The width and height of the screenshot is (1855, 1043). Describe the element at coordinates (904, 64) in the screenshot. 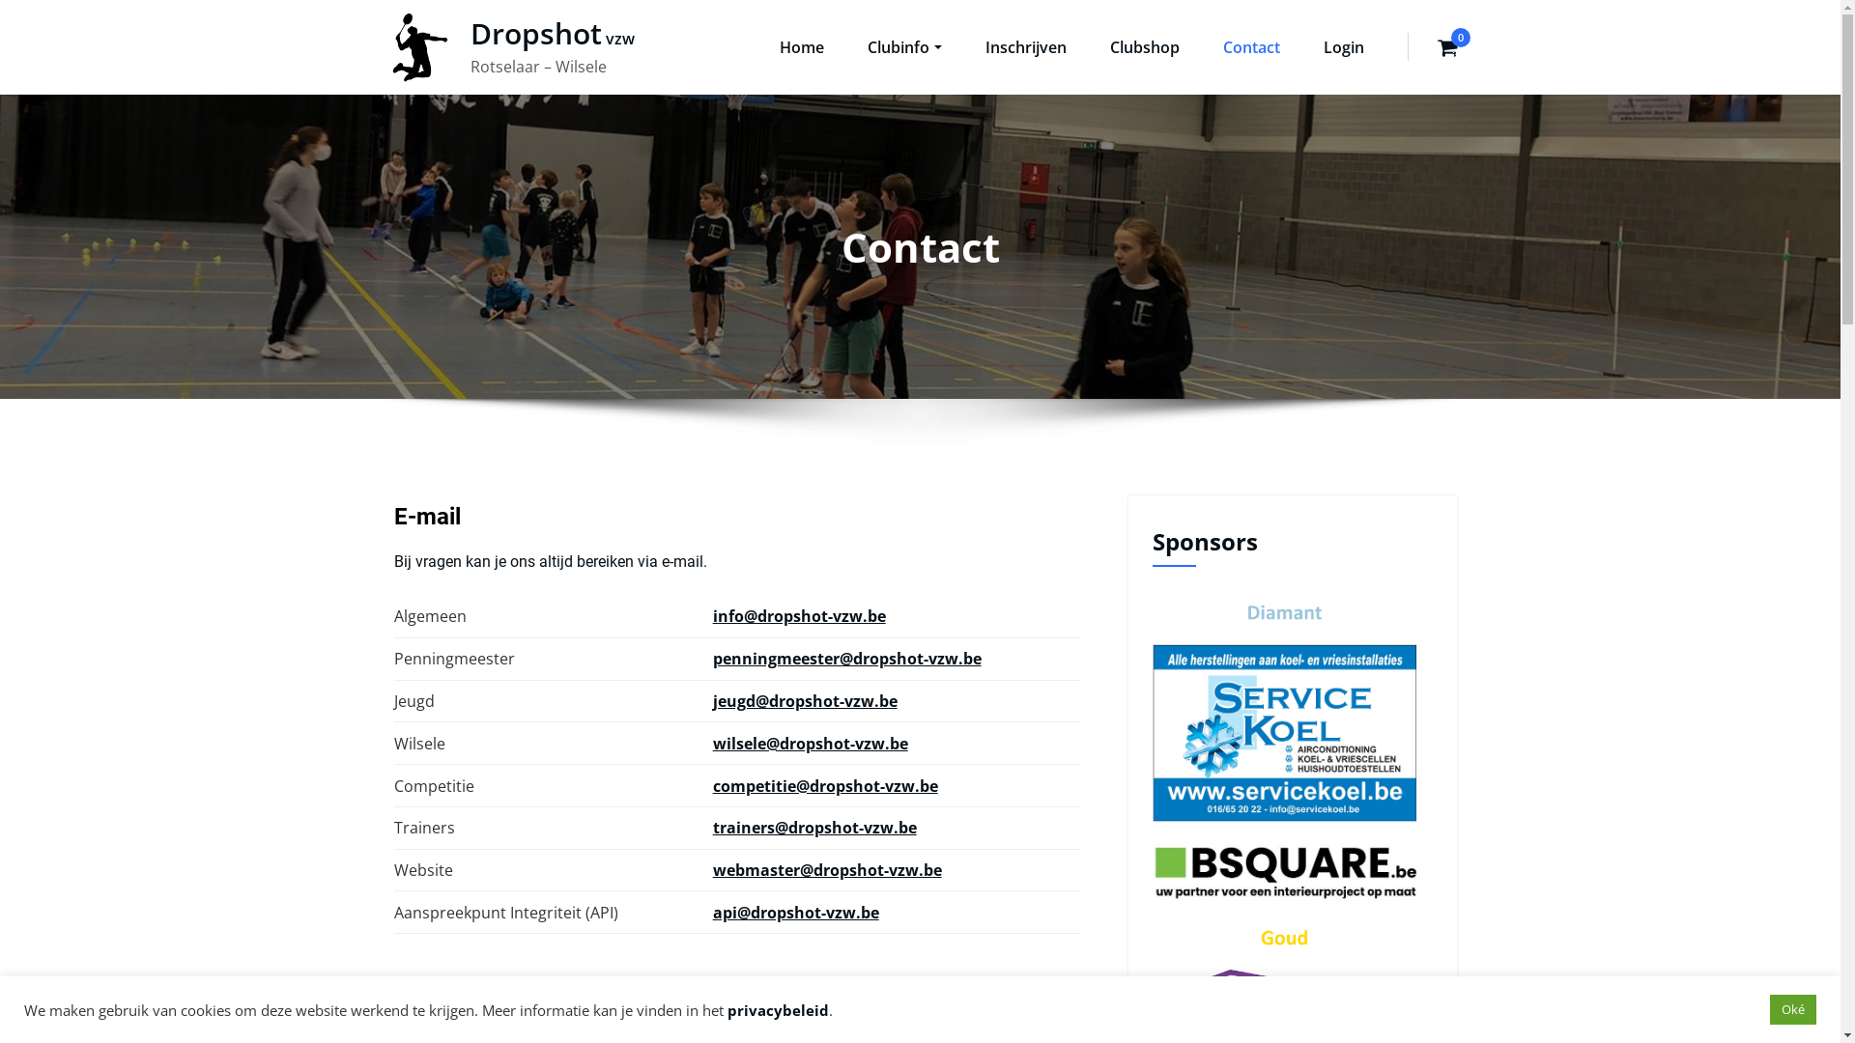

I see `Clubinfo` at that location.